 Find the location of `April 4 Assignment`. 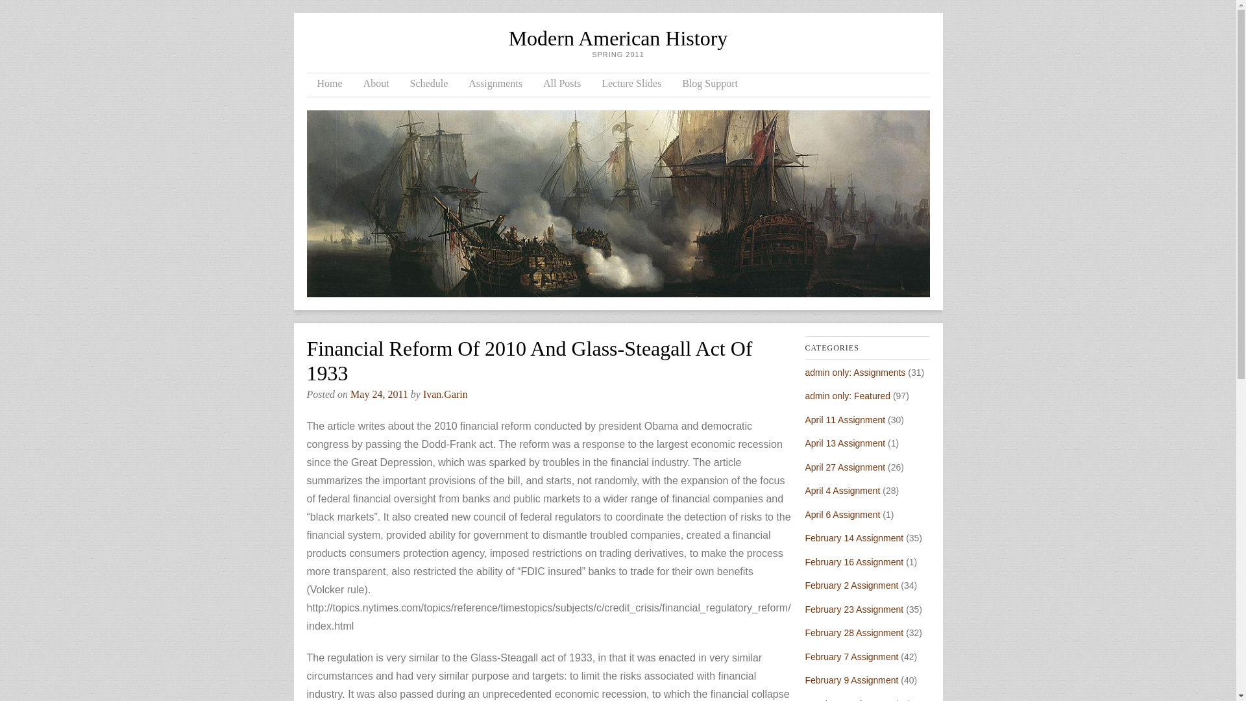

April 4 Assignment is located at coordinates (842, 491).